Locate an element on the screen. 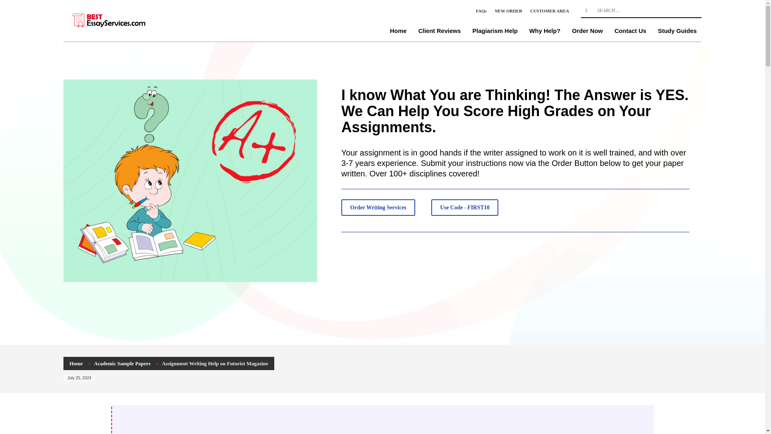 This screenshot has height=434, width=771. Study Guides is located at coordinates (677, 31).